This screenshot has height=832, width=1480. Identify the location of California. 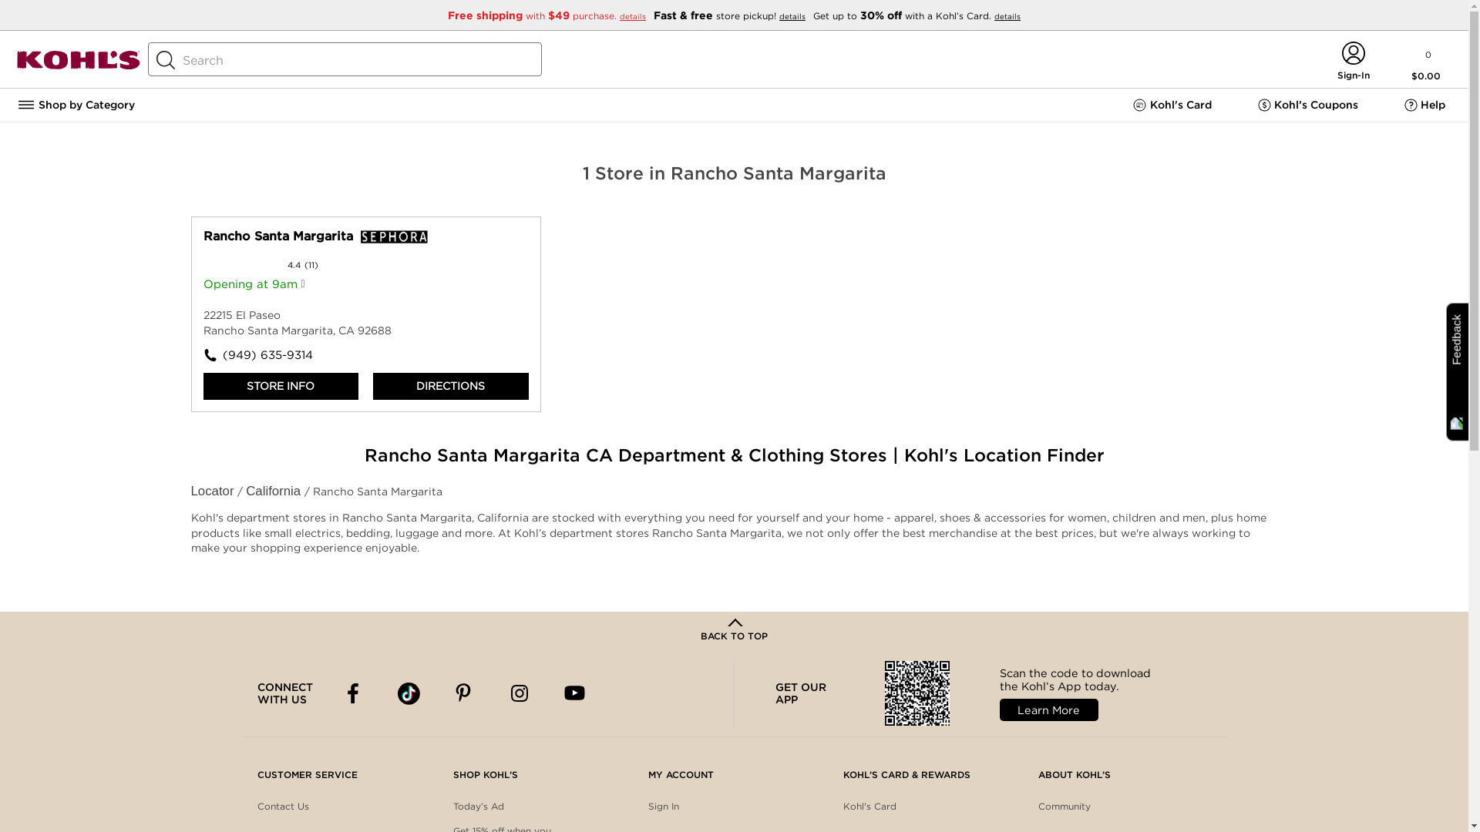
(274, 490).